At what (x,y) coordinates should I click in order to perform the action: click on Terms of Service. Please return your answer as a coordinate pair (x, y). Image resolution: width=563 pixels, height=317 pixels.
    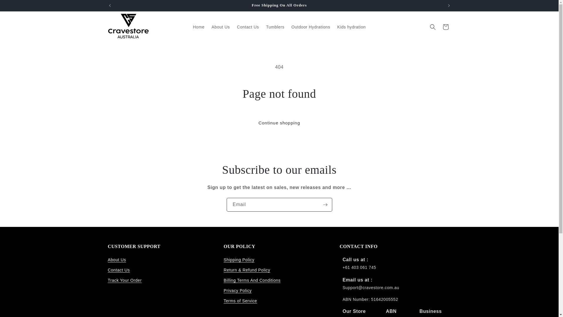
    Looking at the image, I should click on (240, 301).